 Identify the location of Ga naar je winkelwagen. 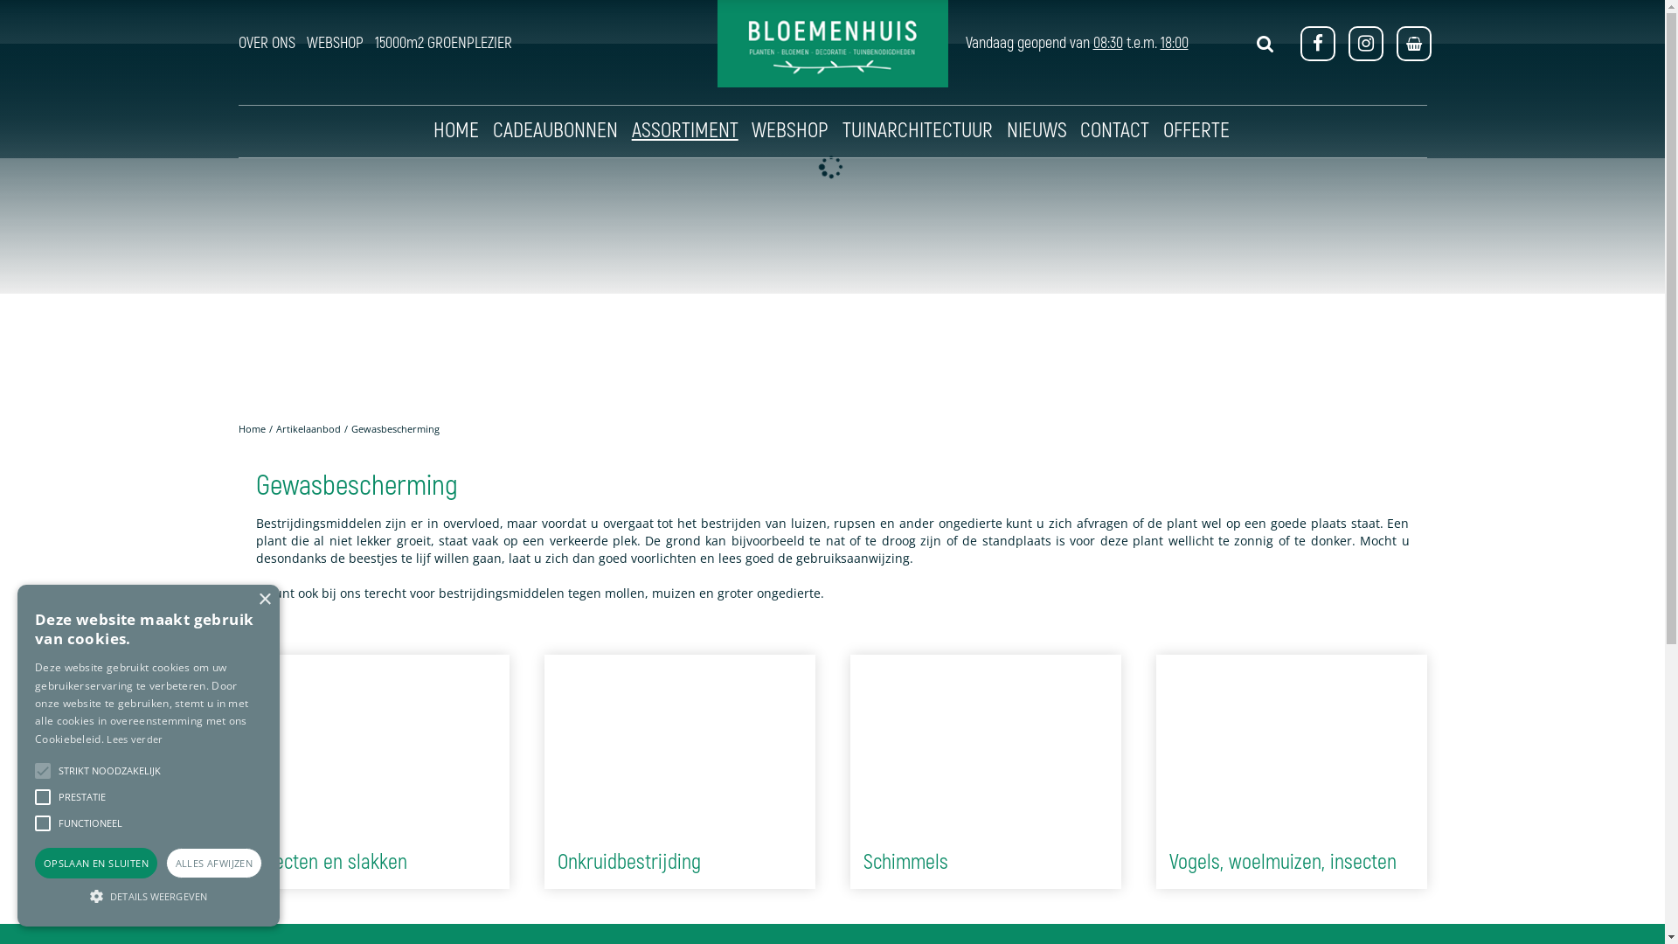
(1416, 44).